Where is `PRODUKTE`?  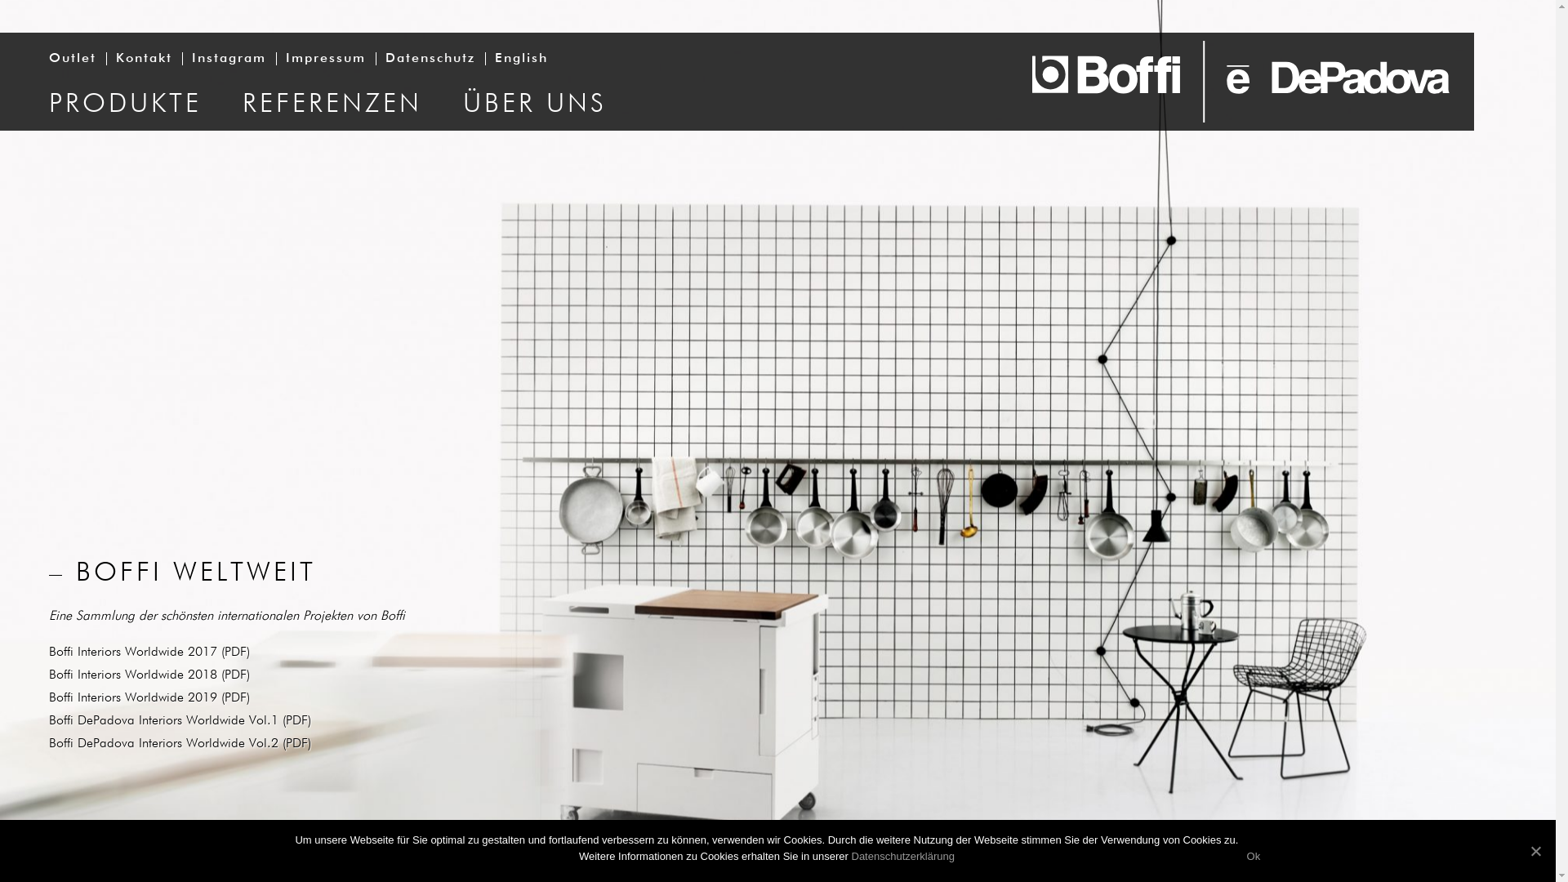 PRODUKTE is located at coordinates (126, 103).